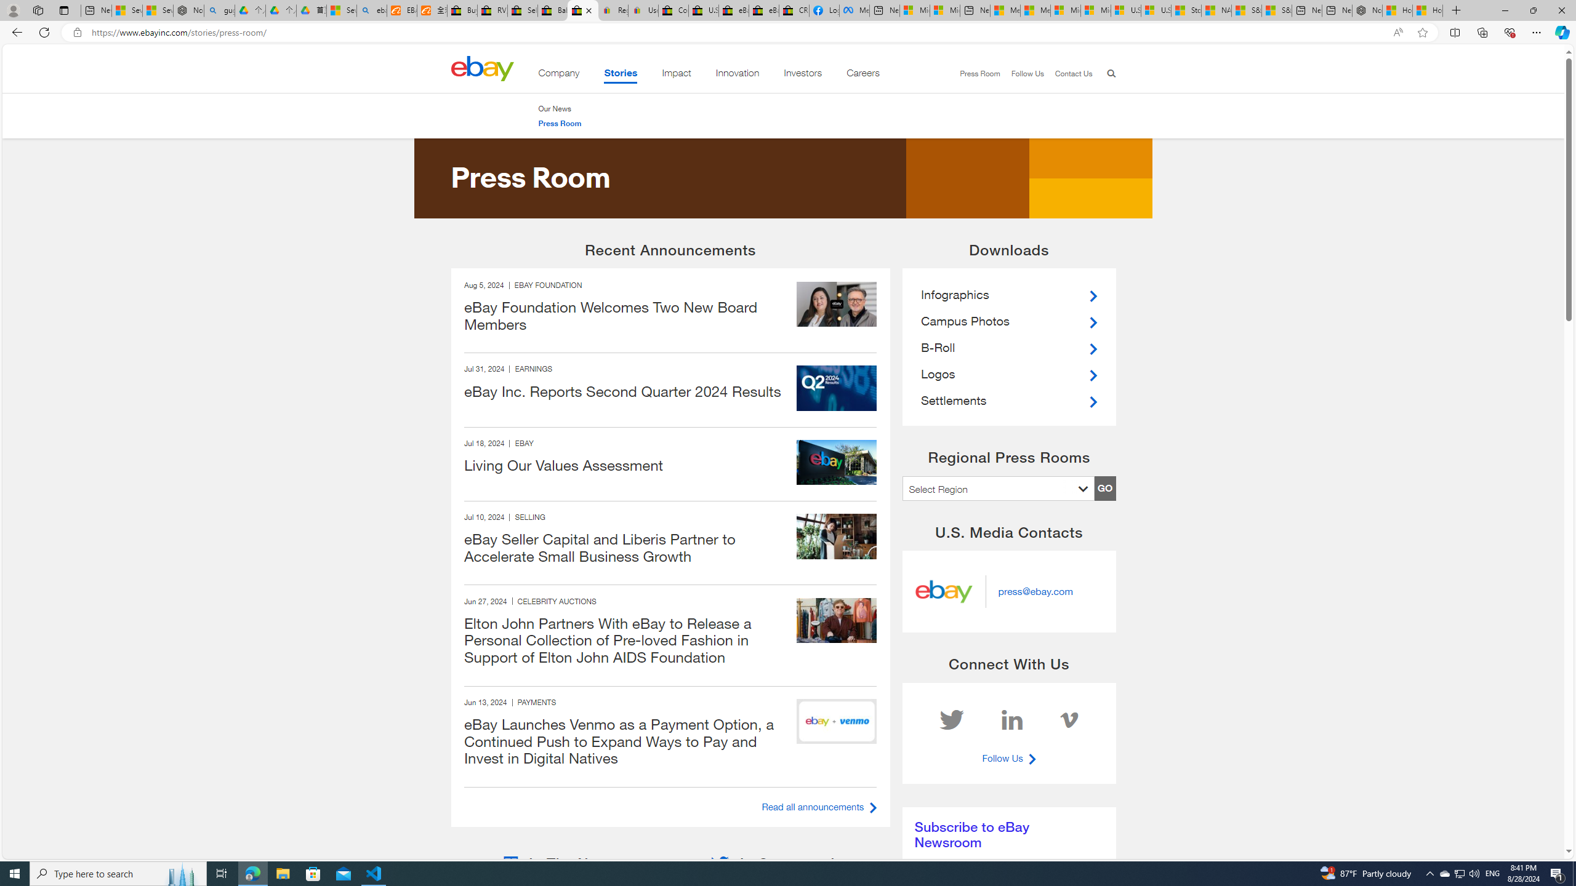  Describe the element at coordinates (1067, 74) in the screenshot. I see `Contact Us` at that location.